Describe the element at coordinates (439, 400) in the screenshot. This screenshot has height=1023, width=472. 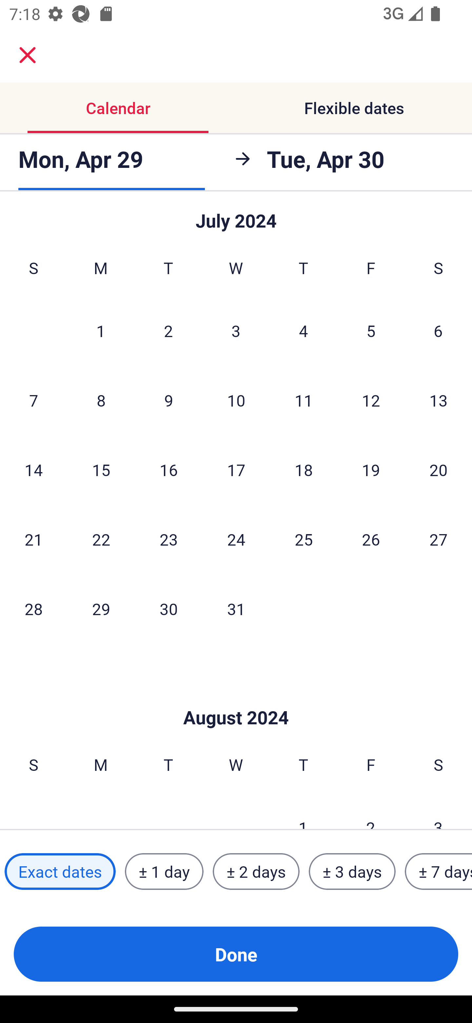
I see `13 Saturday, July 13, 2024` at that location.